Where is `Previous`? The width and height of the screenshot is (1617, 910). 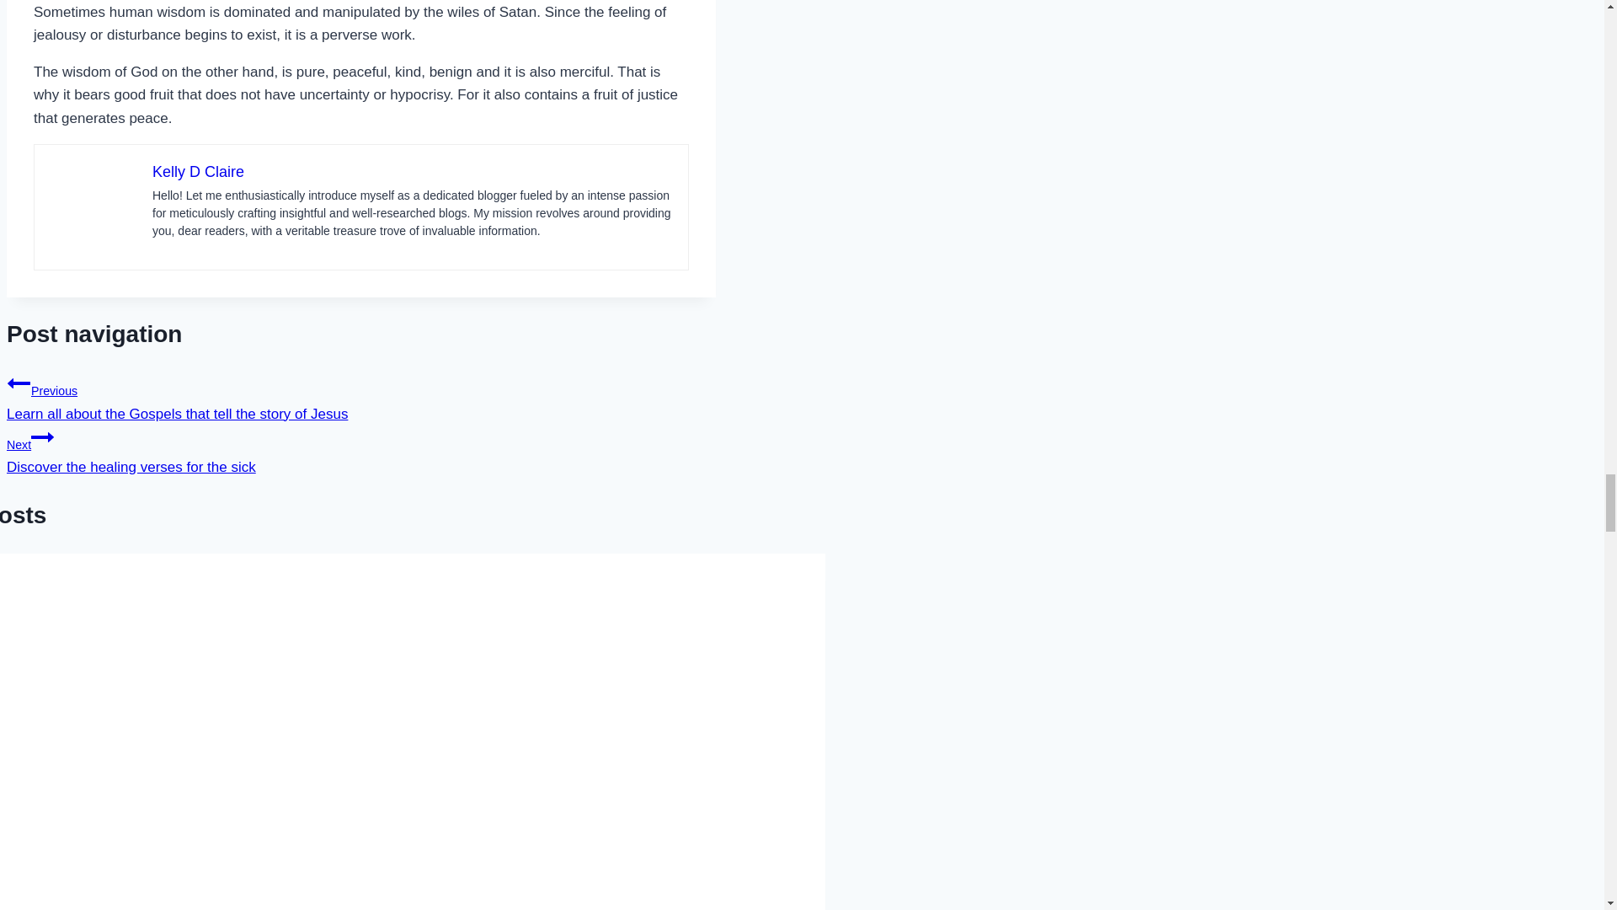
Previous is located at coordinates (19, 383).